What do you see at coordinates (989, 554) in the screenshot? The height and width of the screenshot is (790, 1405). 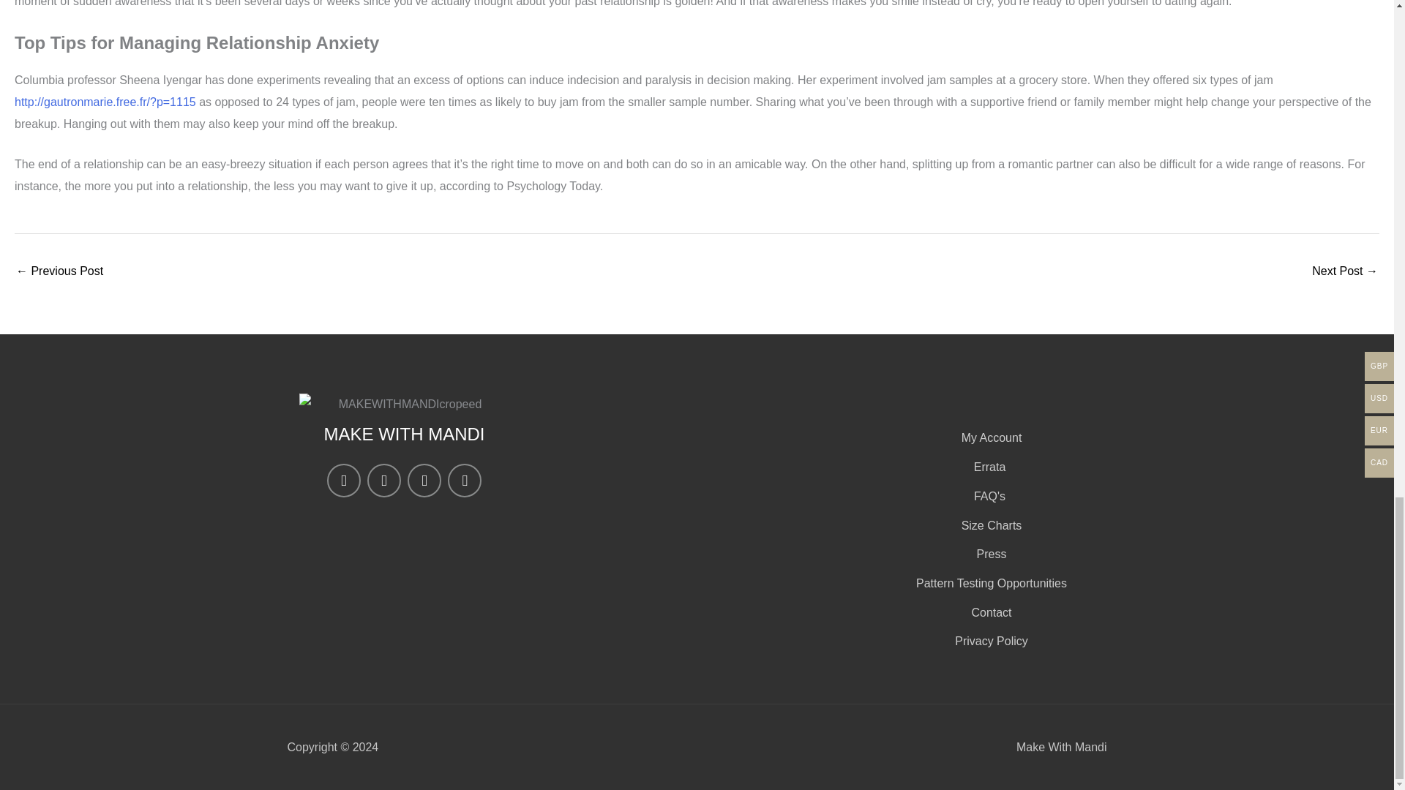 I see `Press` at bounding box center [989, 554].